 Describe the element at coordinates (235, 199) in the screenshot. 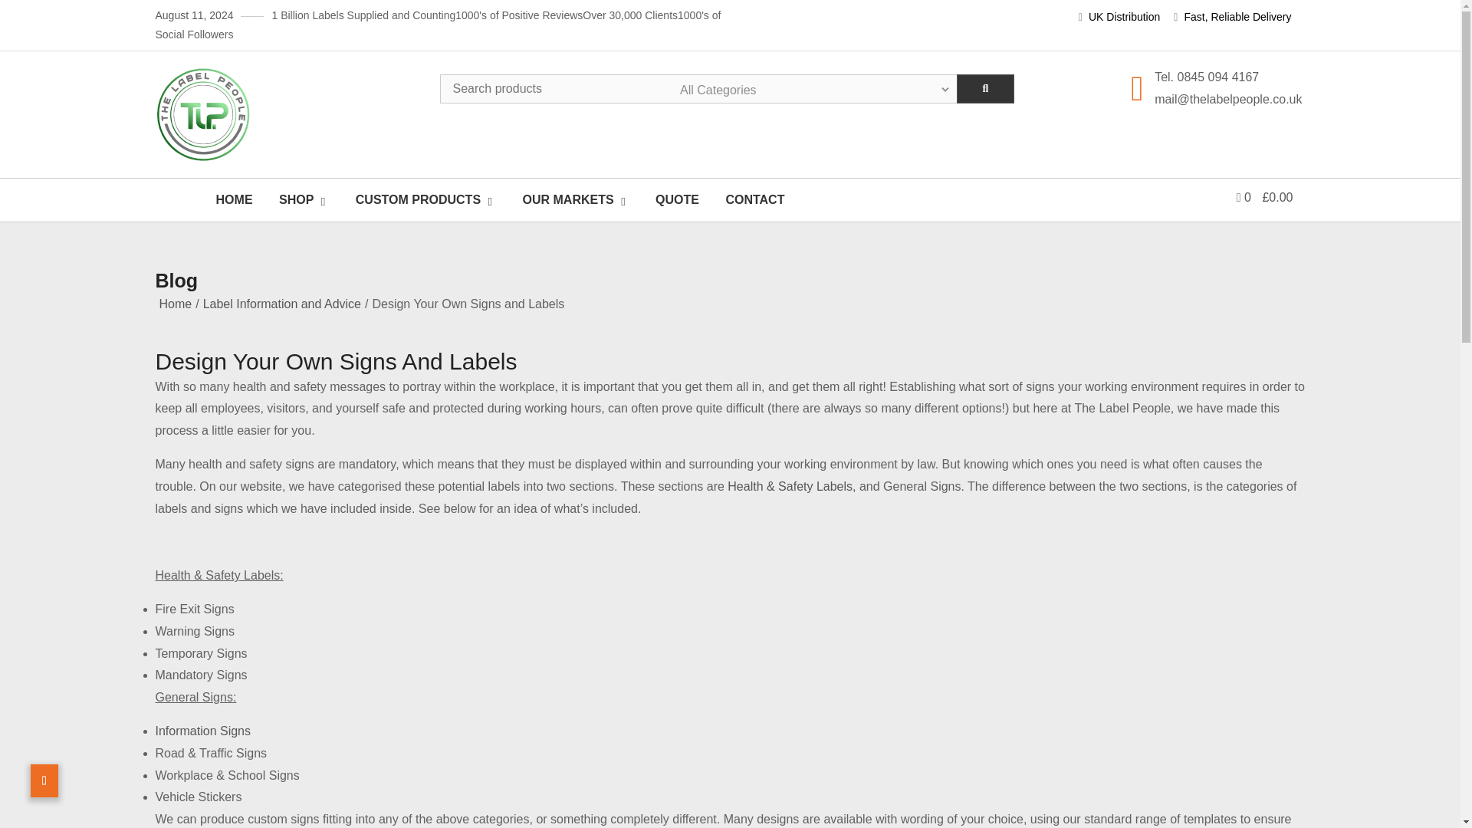

I see `HOME` at that location.